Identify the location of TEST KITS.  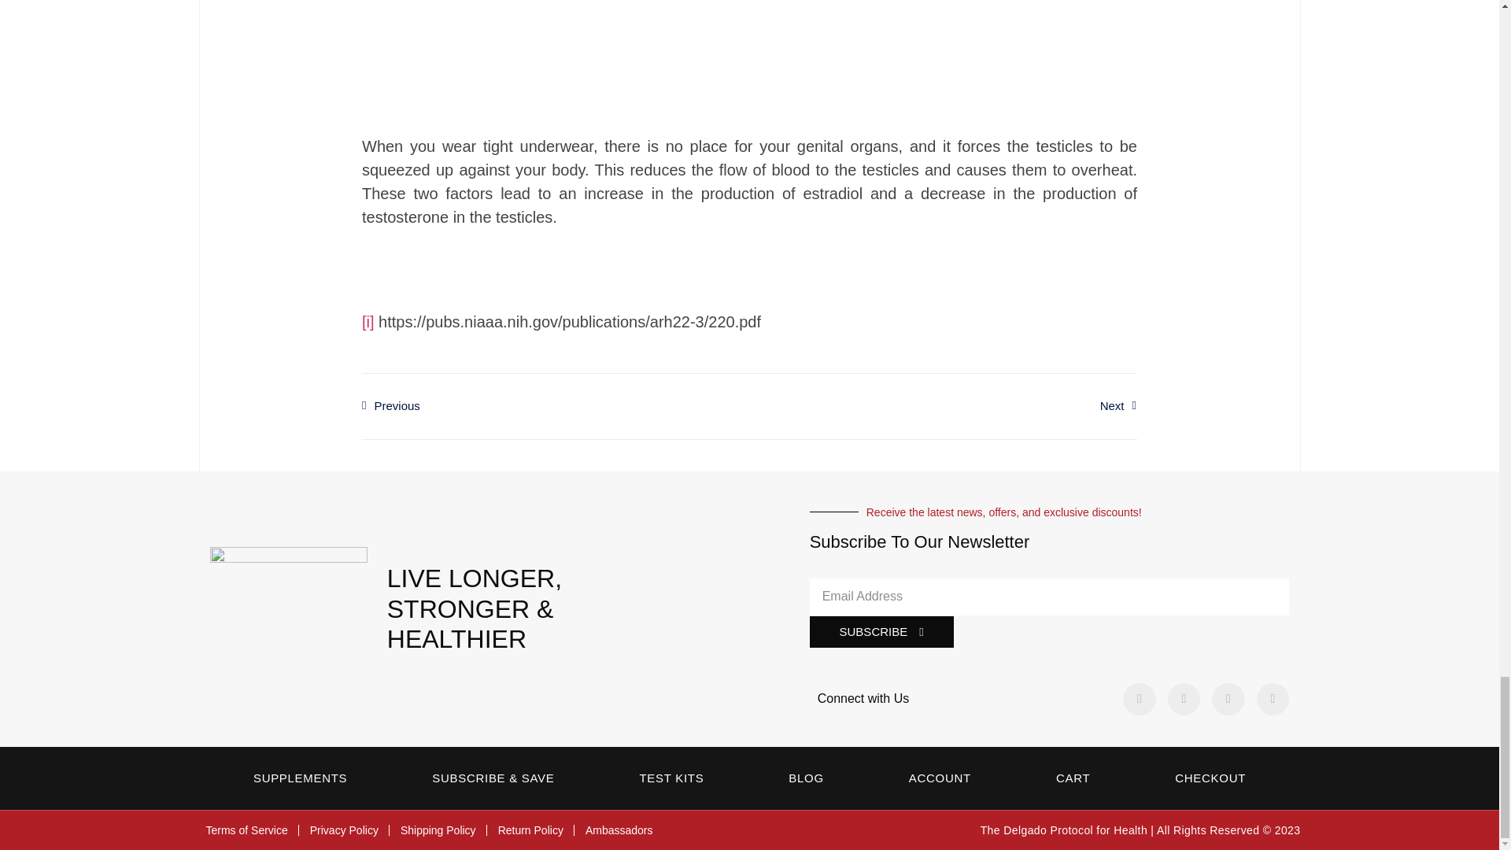
(671, 778).